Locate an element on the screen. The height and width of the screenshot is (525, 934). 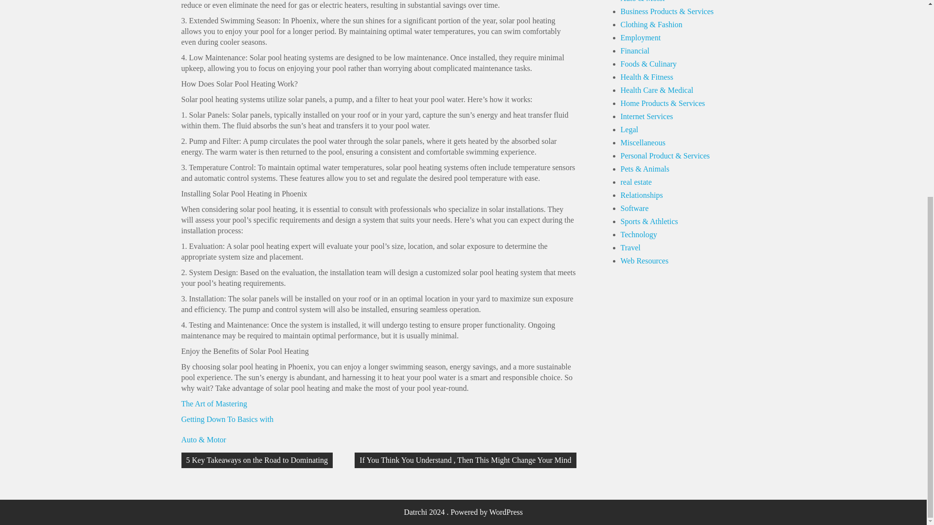
The Art of Mastering is located at coordinates (214, 403).